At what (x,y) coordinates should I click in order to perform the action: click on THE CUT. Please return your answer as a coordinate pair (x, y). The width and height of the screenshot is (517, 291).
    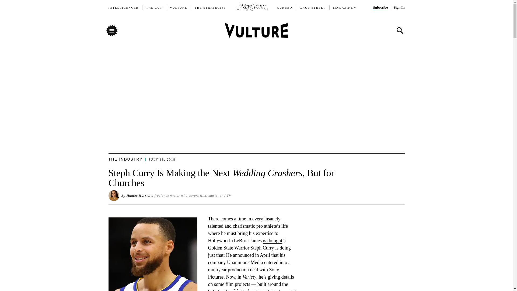
    Looking at the image, I should click on (154, 8).